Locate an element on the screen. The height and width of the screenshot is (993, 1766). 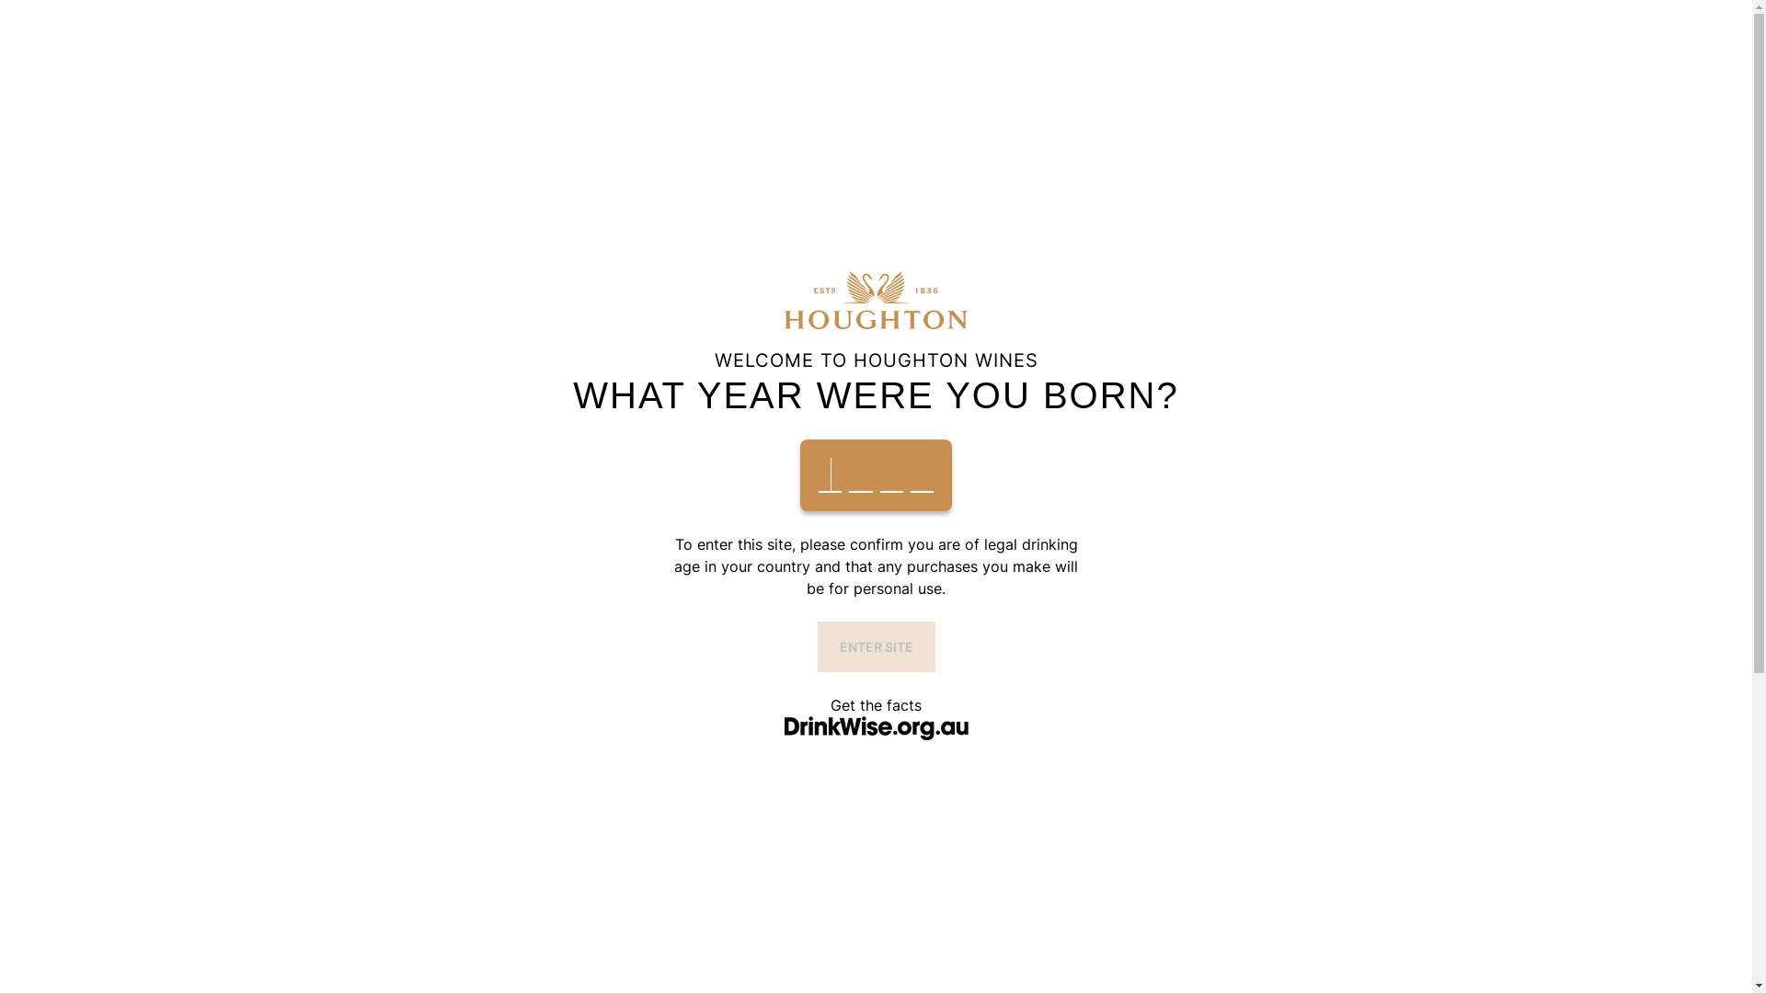
Cellar Door is located at coordinates (704, 69).